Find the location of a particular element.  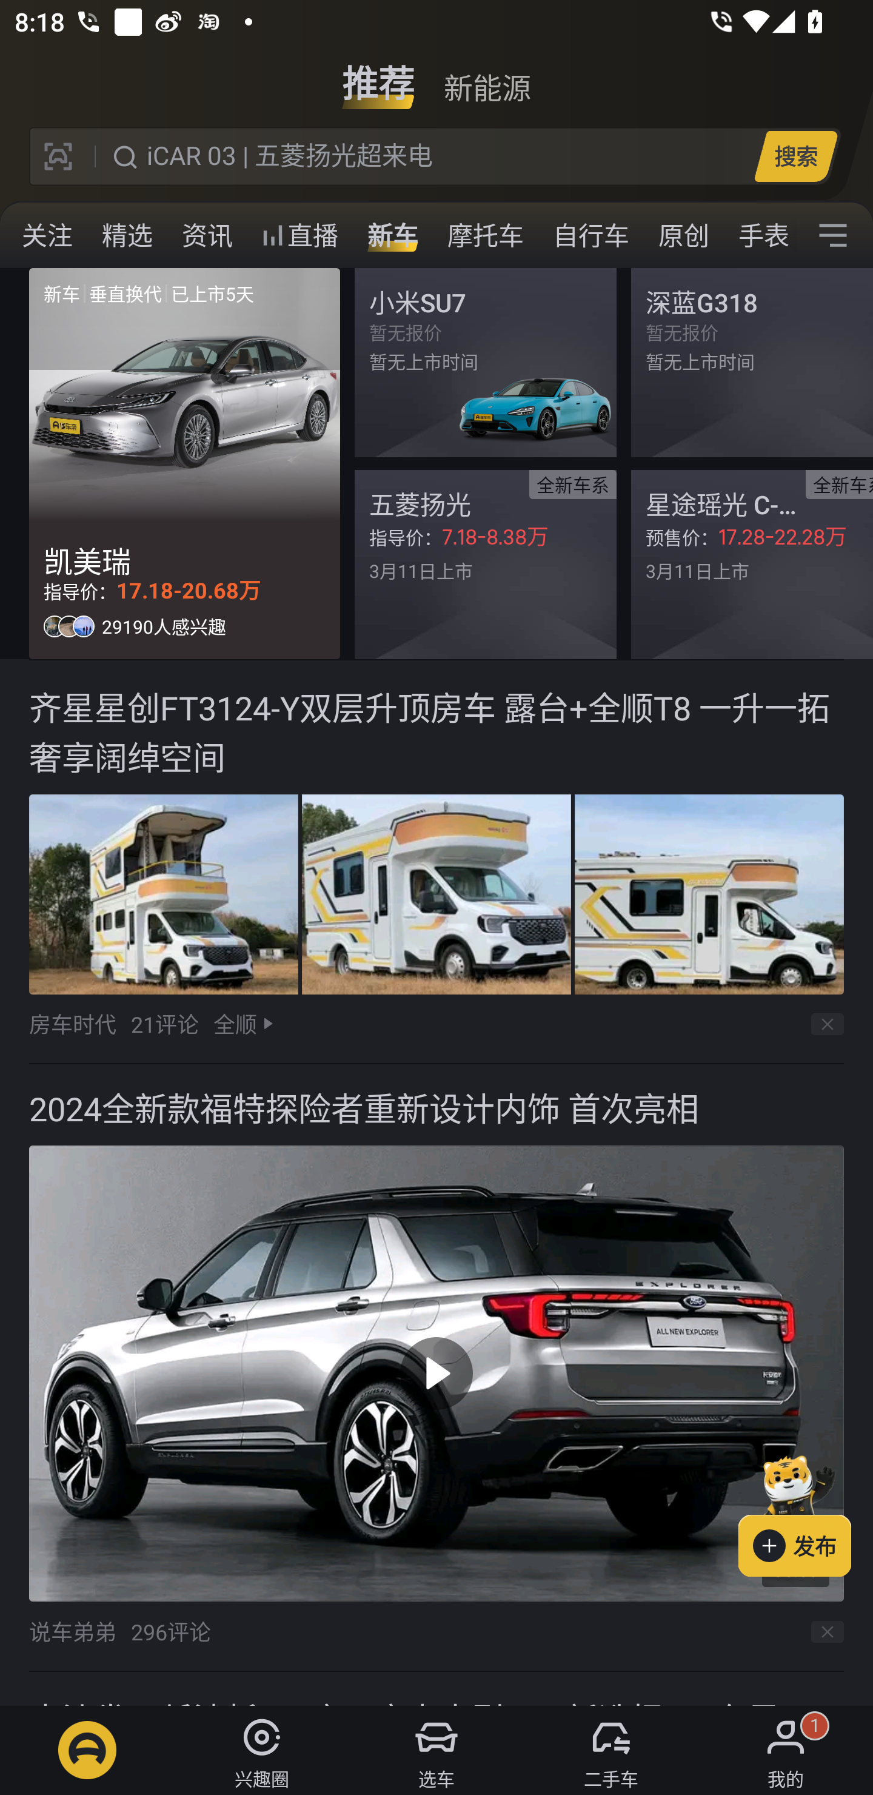

关注 is located at coordinates (47, 235).